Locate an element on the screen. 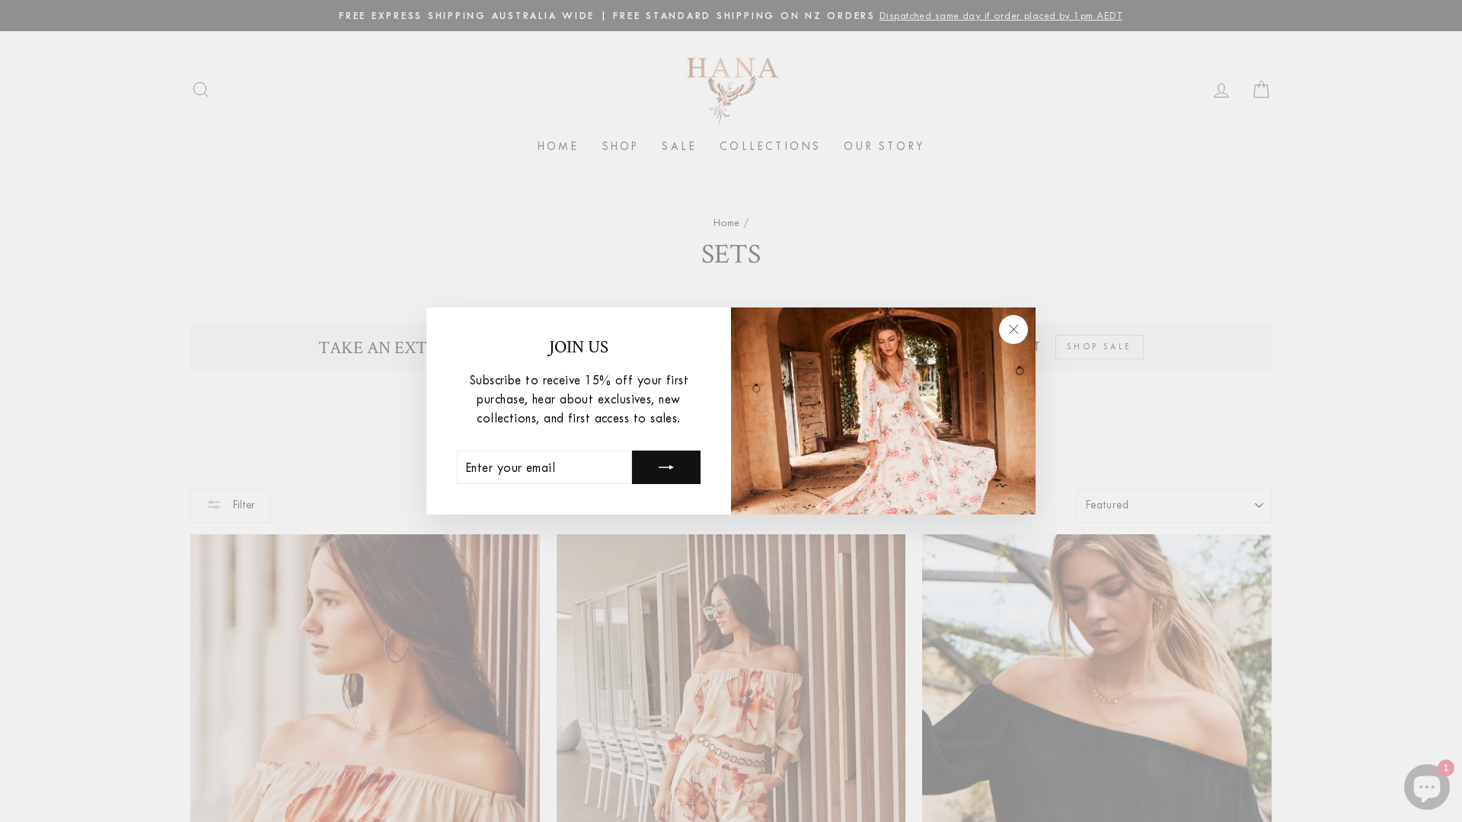  SALE is located at coordinates (679, 148).